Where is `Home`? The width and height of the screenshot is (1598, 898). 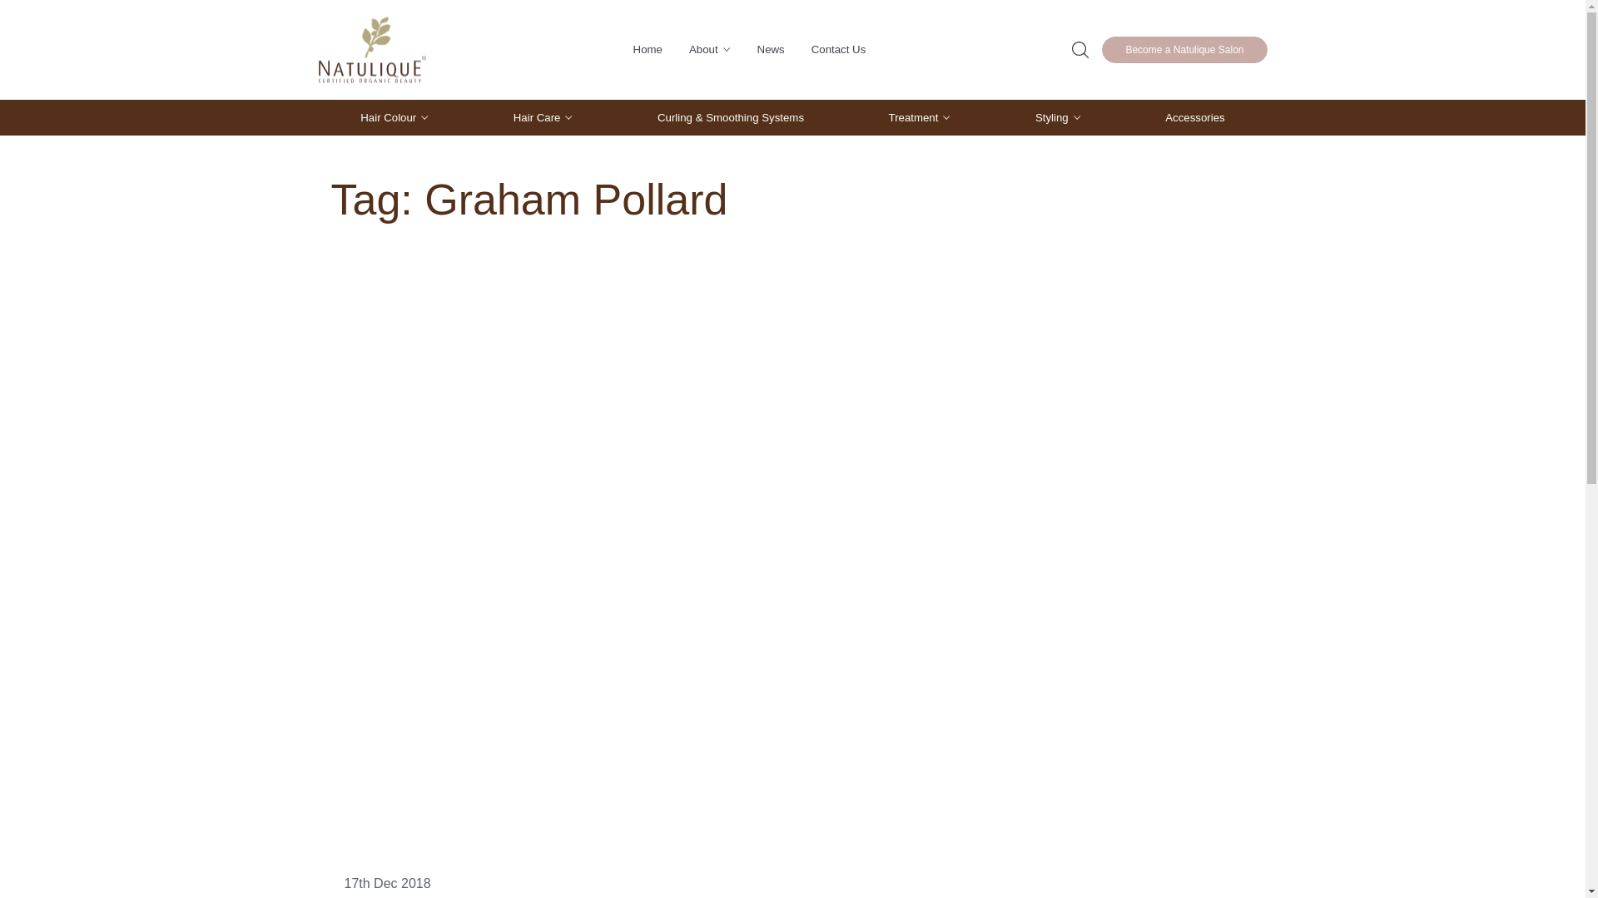
Home is located at coordinates (648, 50).